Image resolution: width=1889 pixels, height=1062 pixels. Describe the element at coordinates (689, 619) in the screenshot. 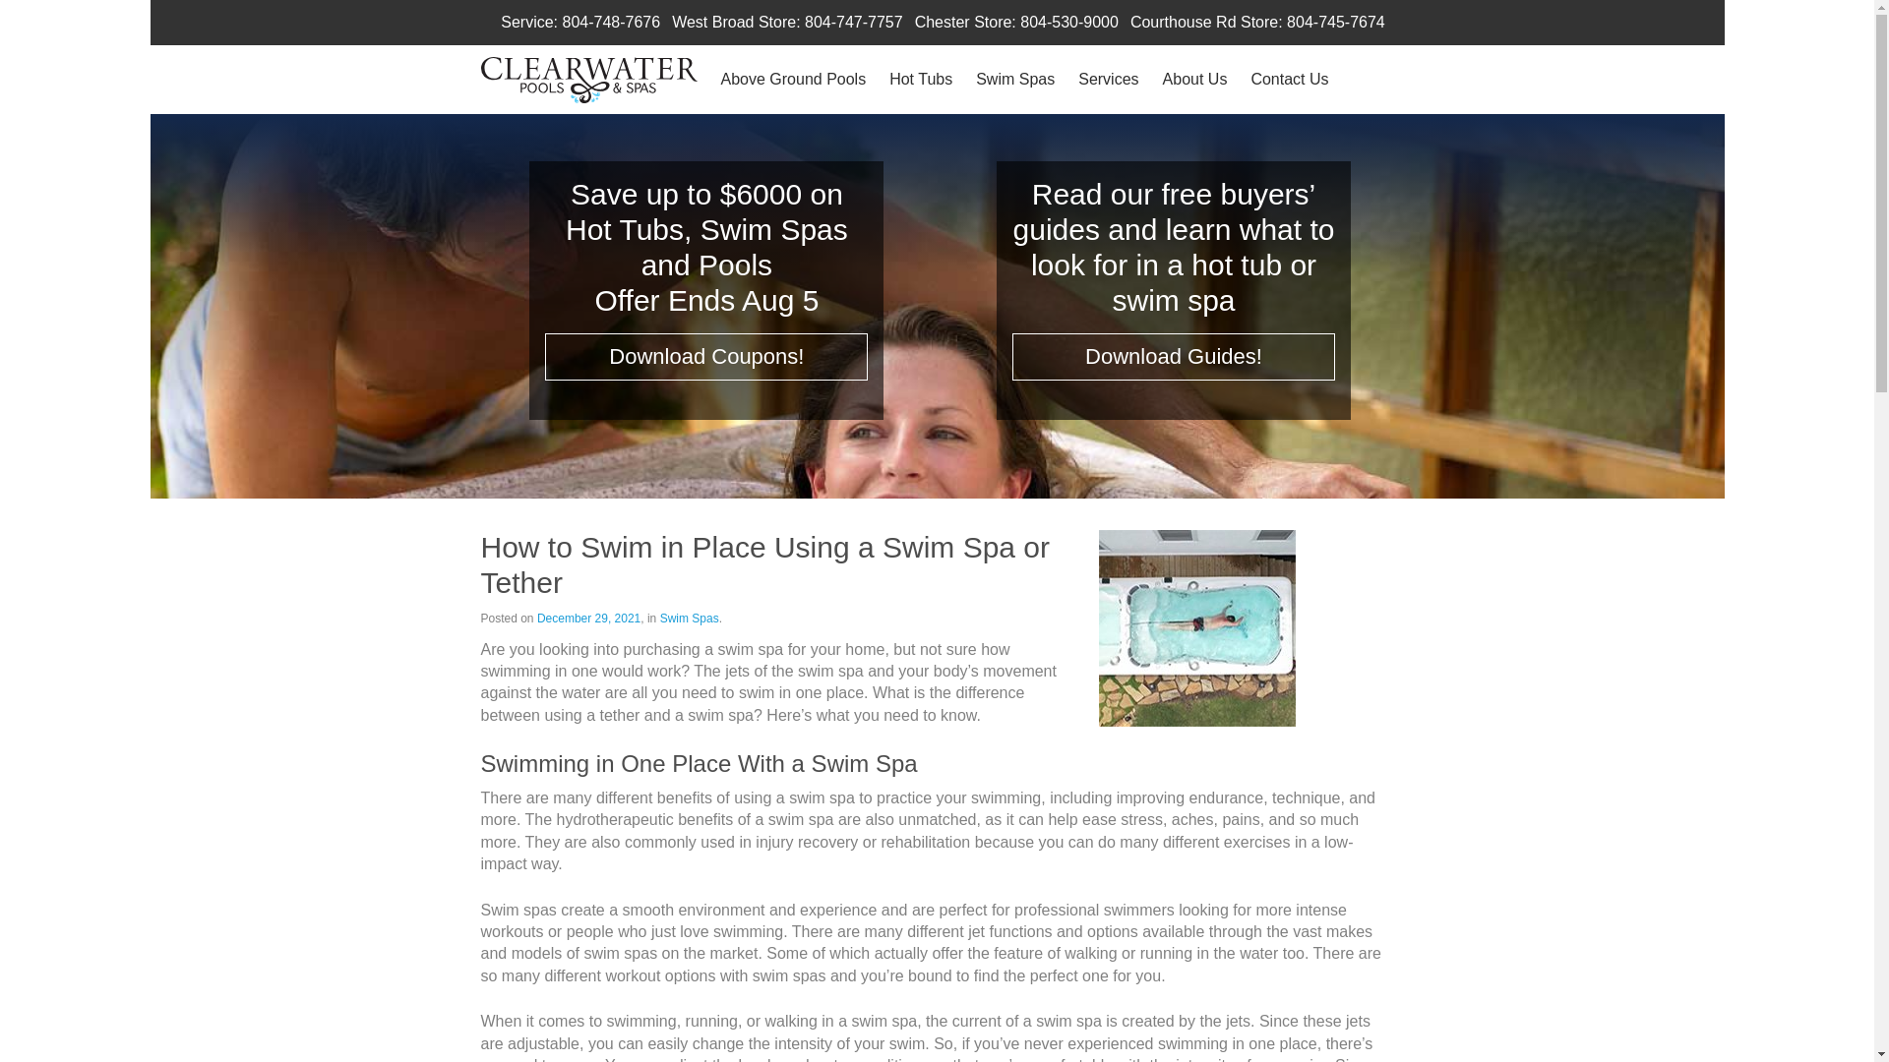

I see `Swim Spas` at that location.